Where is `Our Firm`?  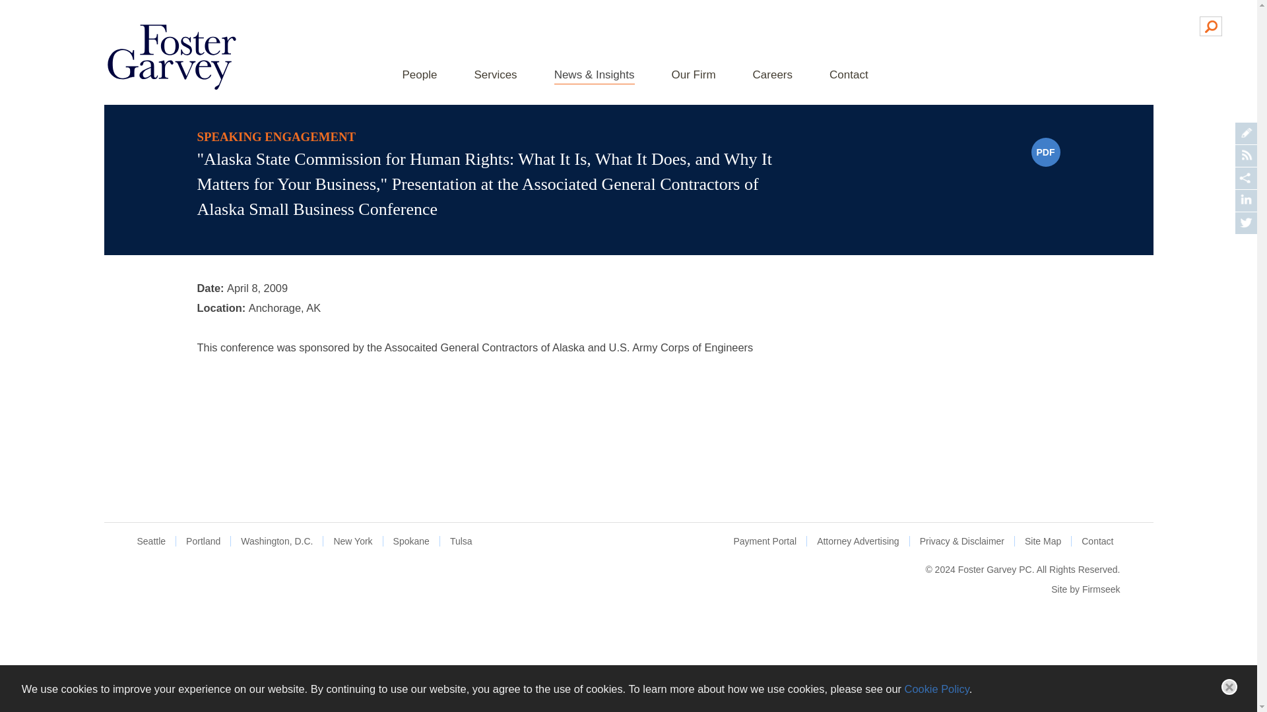
Our Firm is located at coordinates (693, 76).